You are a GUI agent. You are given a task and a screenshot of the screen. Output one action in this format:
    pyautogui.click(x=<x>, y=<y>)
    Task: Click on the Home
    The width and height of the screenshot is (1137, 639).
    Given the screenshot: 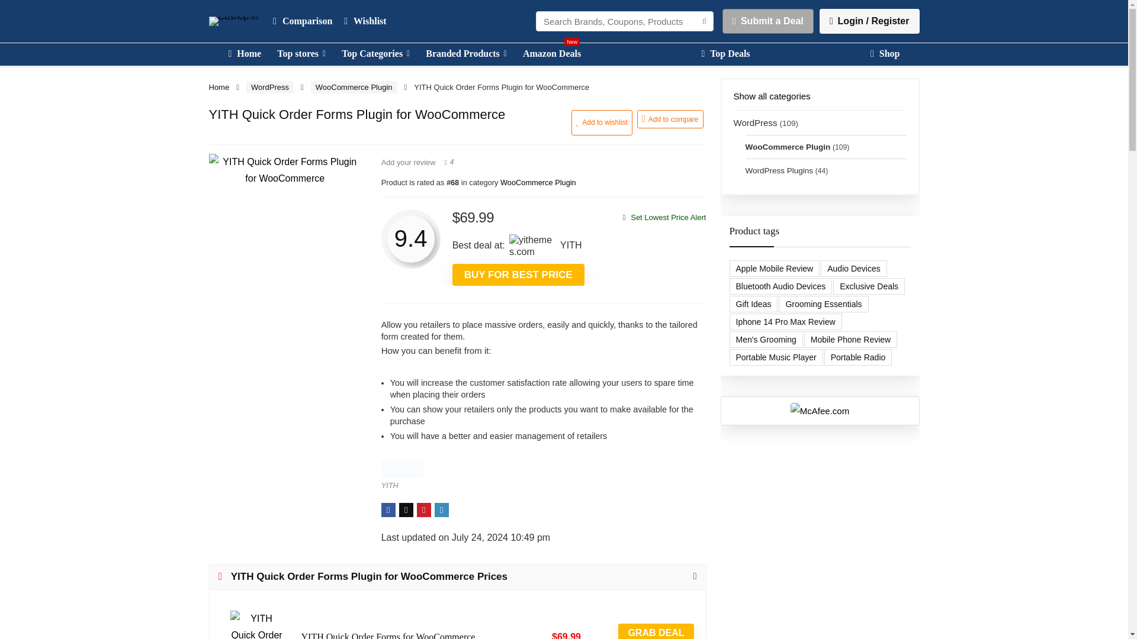 What is the action you would take?
    pyautogui.click(x=244, y=54)
    